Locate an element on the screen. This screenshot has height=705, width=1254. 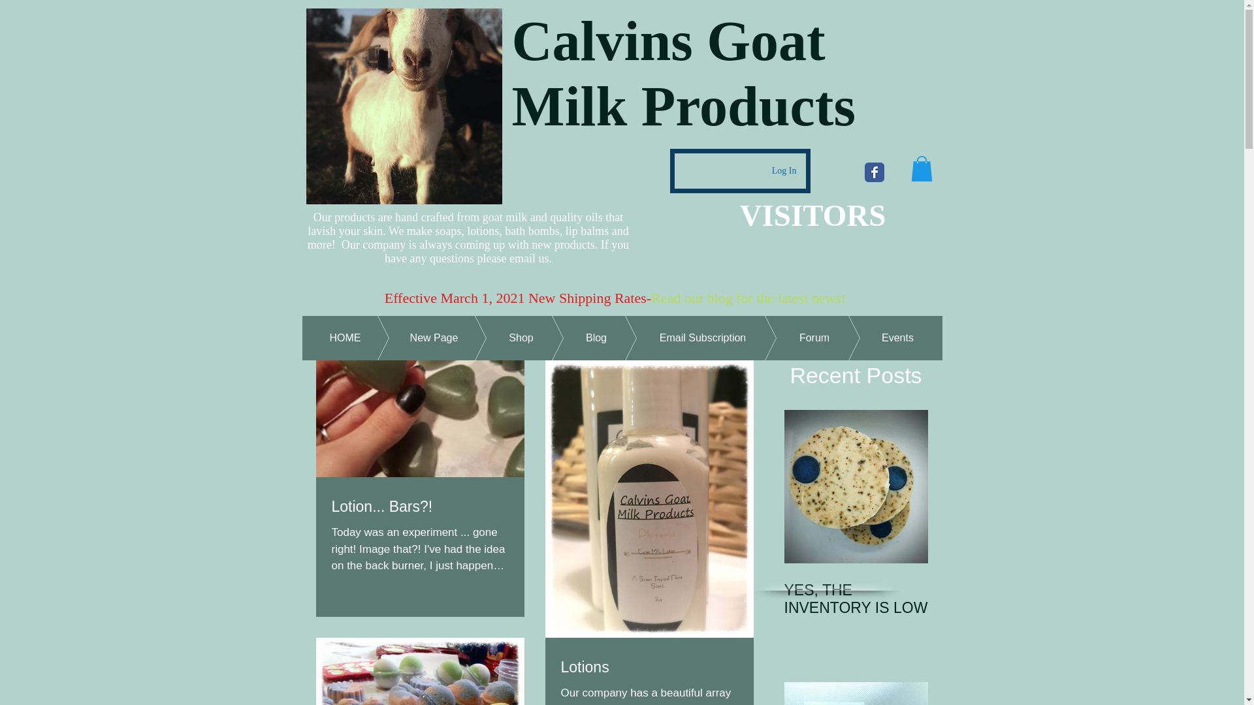
New Page is located at coordinates (415, 337).